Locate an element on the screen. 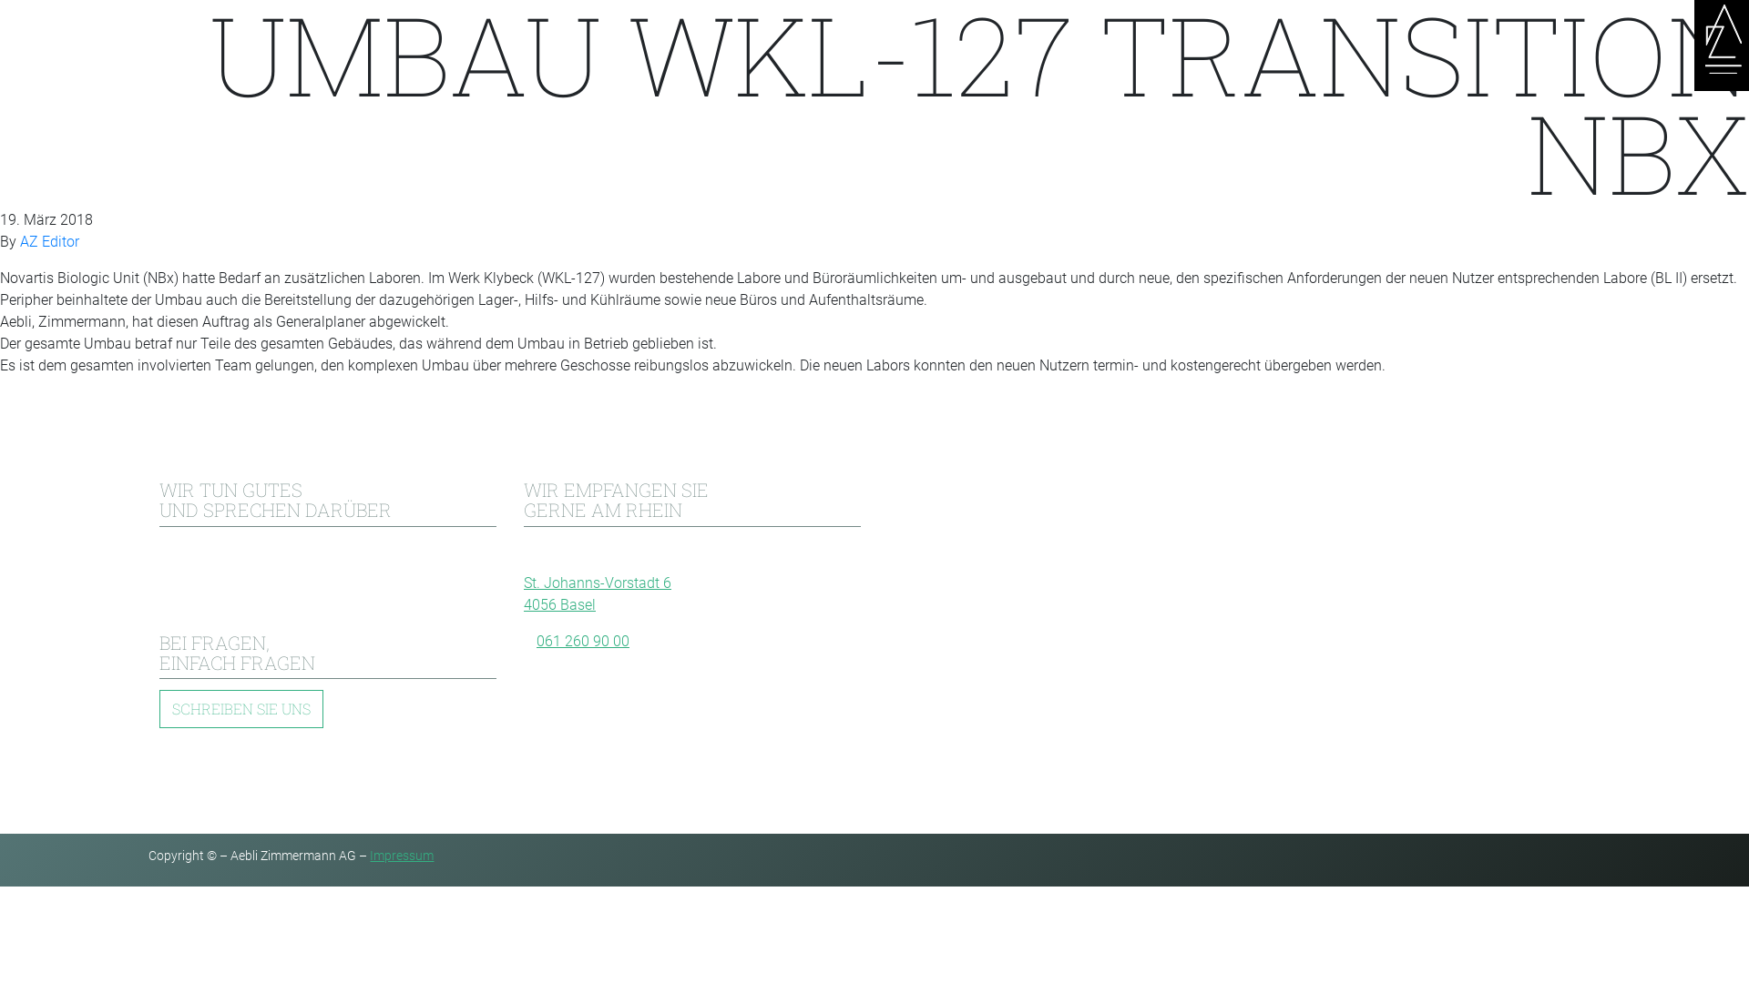  AZ Editor is located at coordinates (49, 242).